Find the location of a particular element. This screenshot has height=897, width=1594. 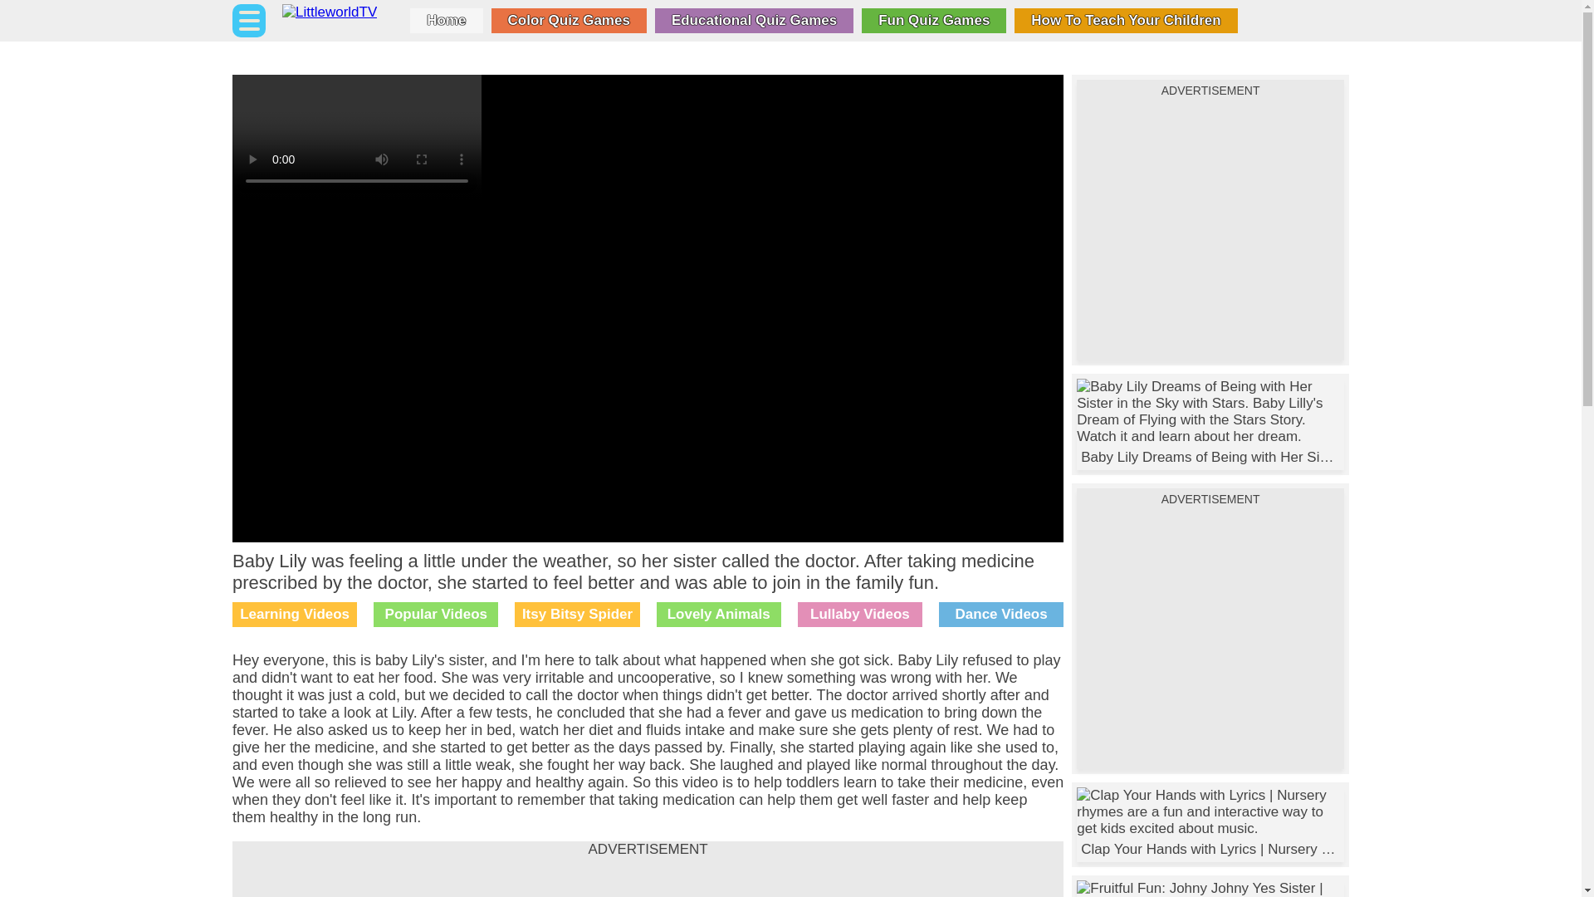

Lovely Animals is located at coordinates (719, 614).